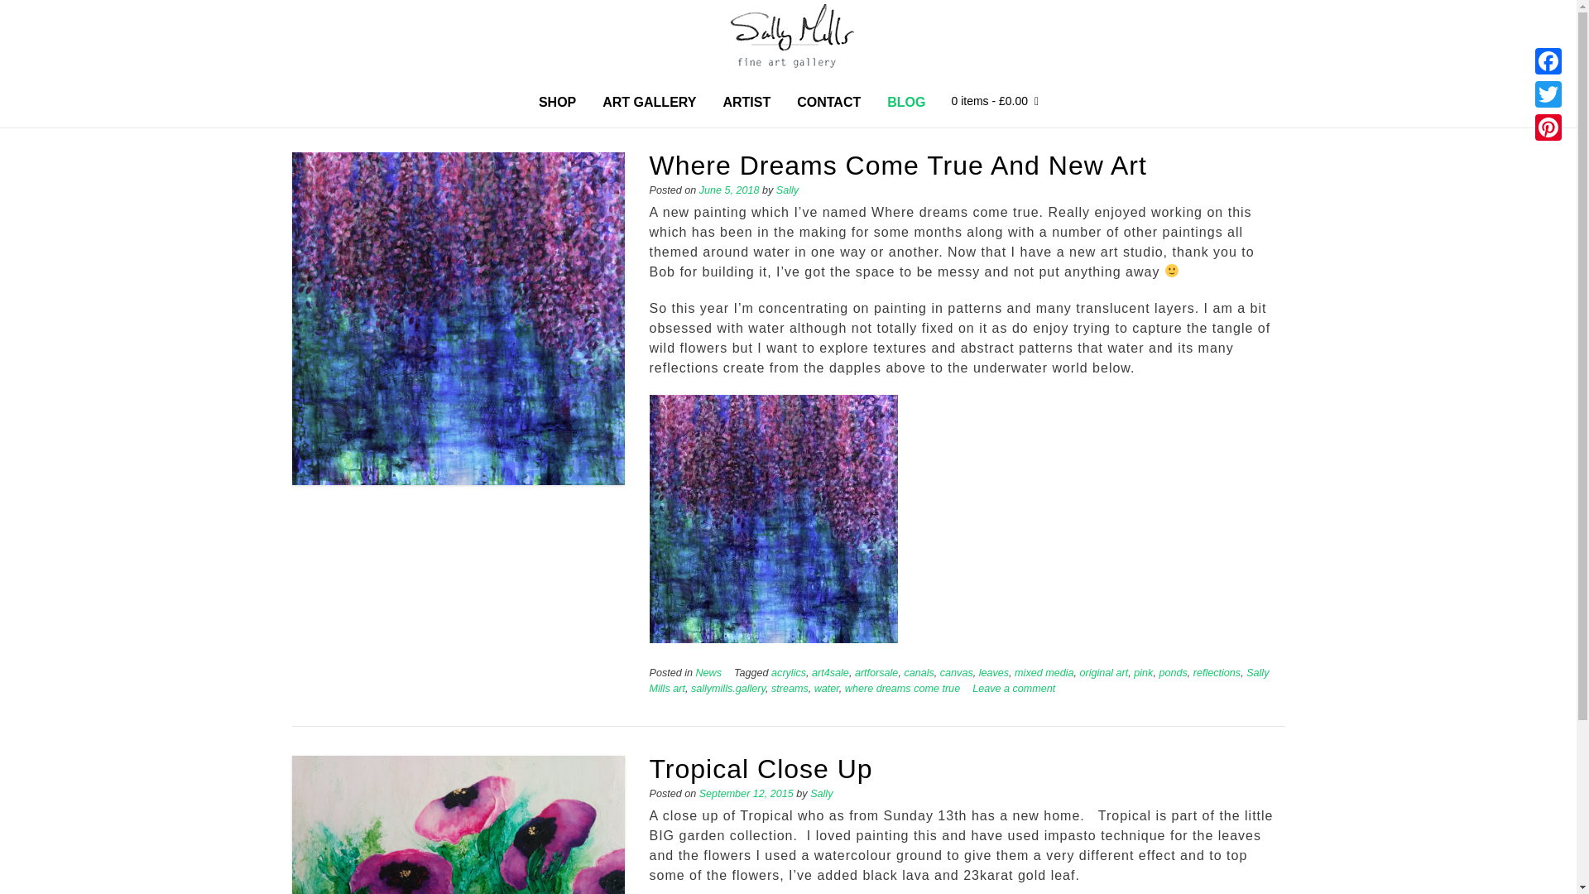 The height and width of the screenshot is (894, 1589). I want to click on September 12, 2015, so click(746, 793).